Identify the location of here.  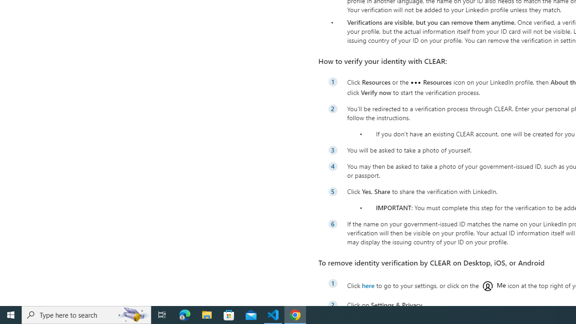
(368, 285).